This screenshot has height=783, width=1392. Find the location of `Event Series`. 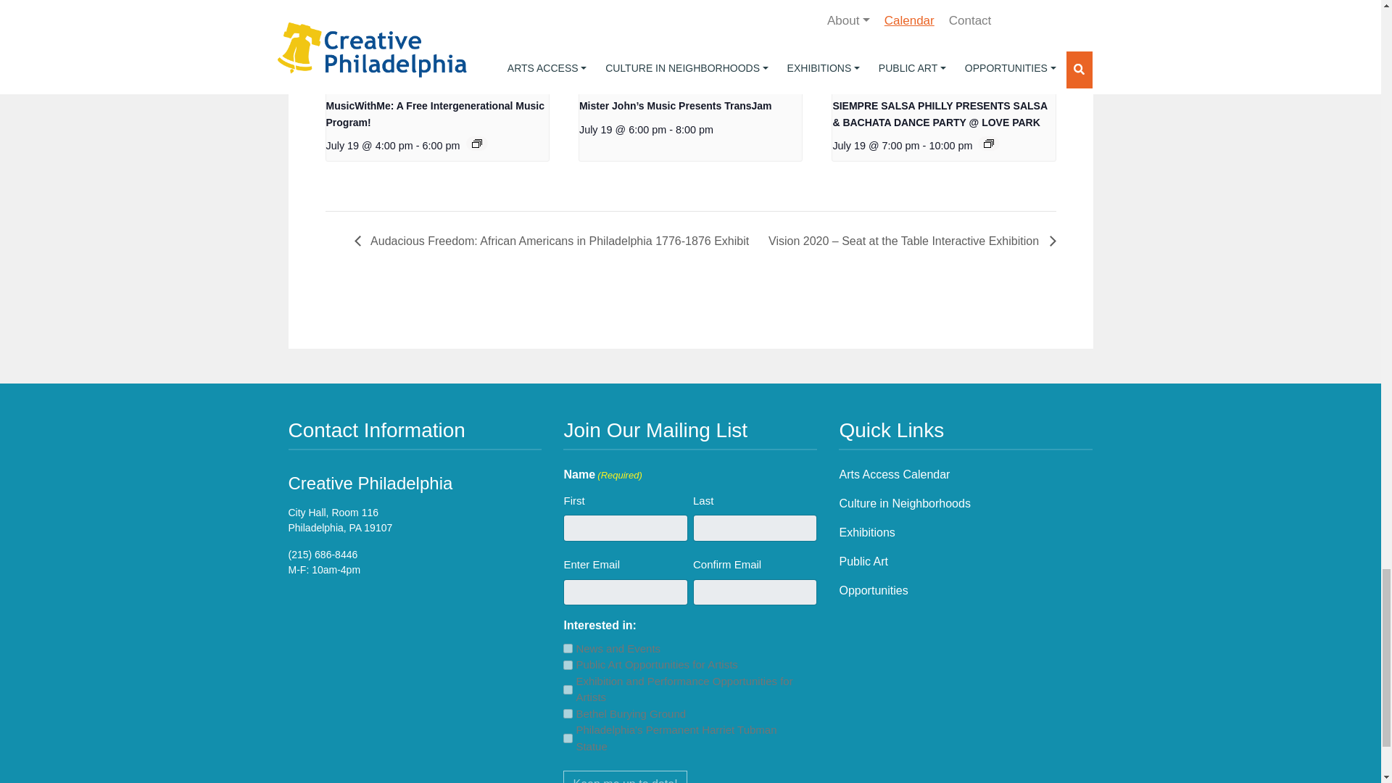

Event Series is located at coordinates (989, 144).